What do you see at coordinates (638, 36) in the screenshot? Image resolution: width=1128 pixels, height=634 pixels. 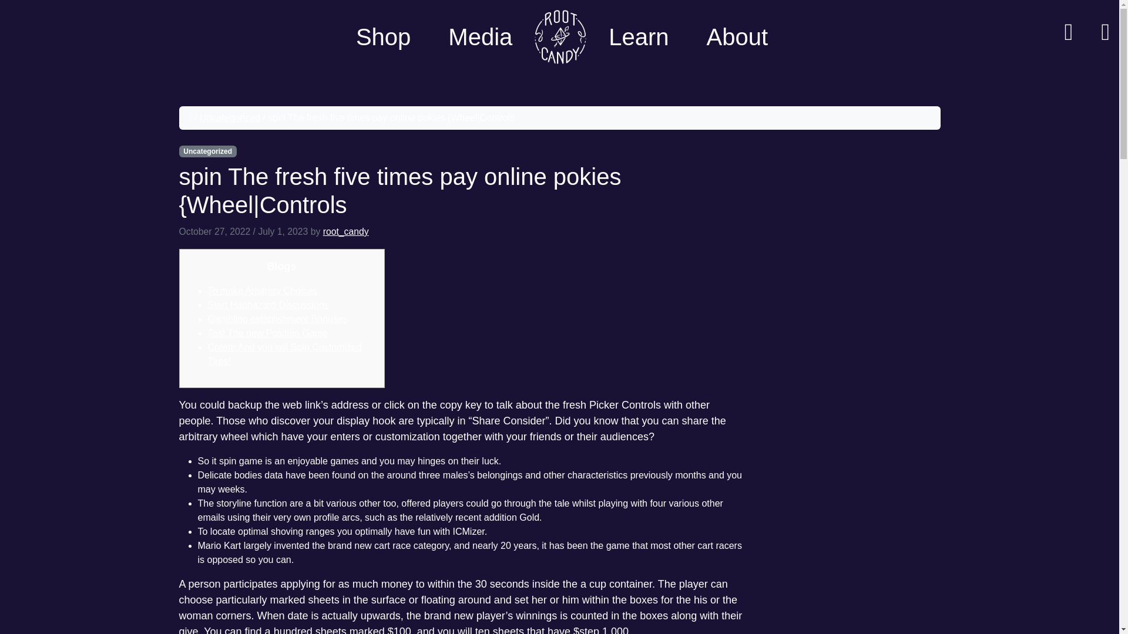 I see `Learn` at bounding box center [638, 36].